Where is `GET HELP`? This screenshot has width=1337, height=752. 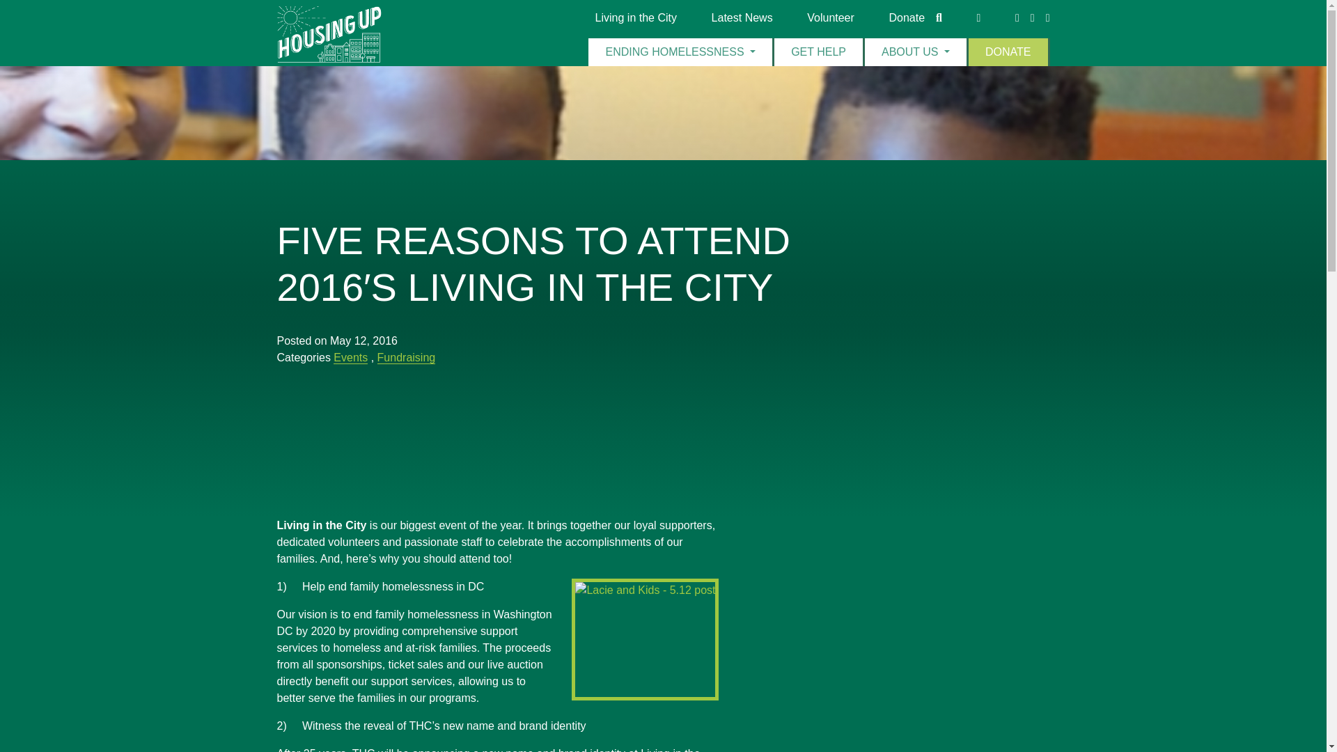 GET HELP is located at coordinates (819, 52).